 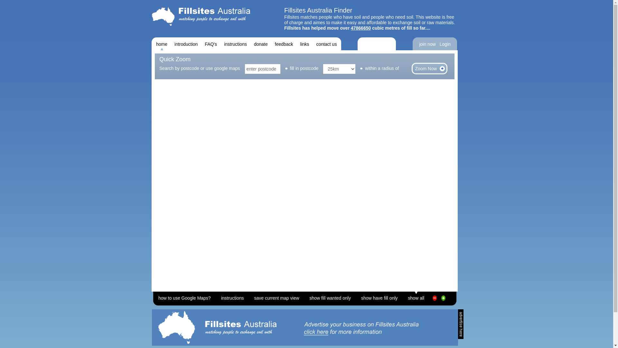 What do you see at coordinates (236, 44) in the screenshot?
I see `instructions` at bounding box center [236, 44].